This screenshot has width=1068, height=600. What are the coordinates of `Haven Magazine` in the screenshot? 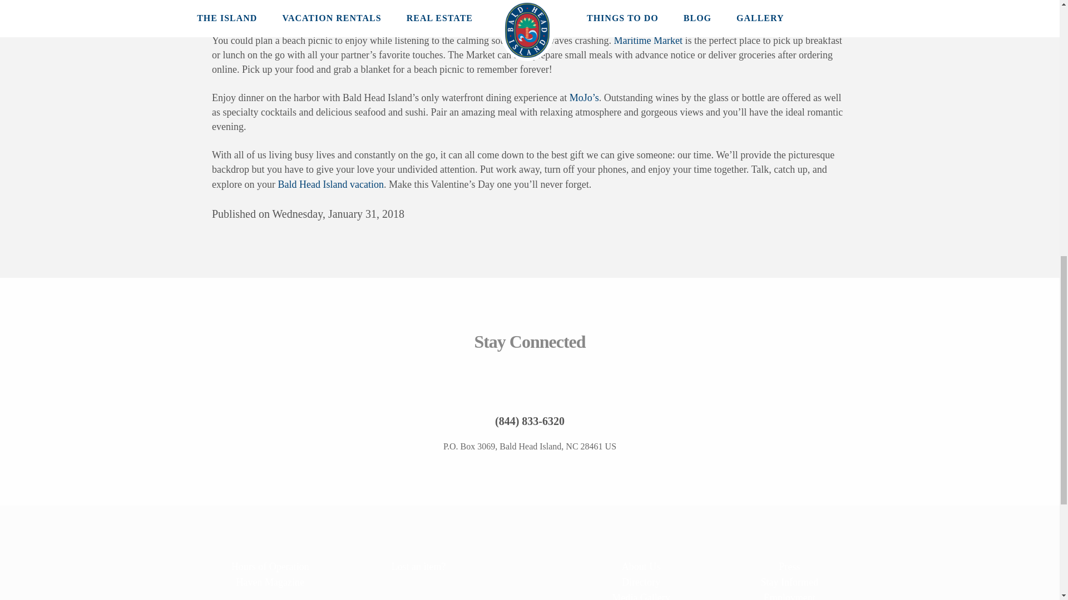 It's located at (269, 582).